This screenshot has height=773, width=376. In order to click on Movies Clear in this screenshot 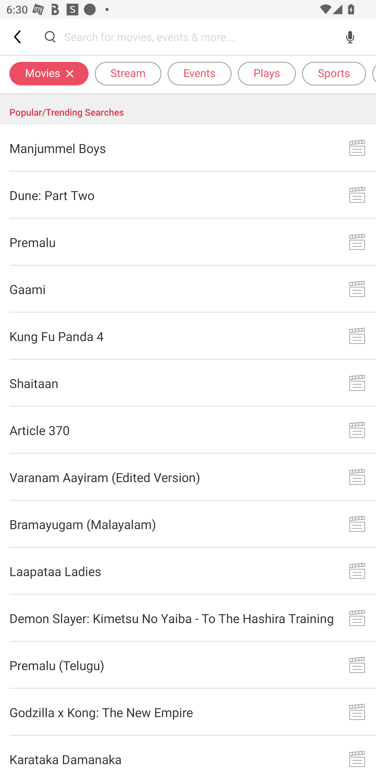, I will do `click(49, 73)`.